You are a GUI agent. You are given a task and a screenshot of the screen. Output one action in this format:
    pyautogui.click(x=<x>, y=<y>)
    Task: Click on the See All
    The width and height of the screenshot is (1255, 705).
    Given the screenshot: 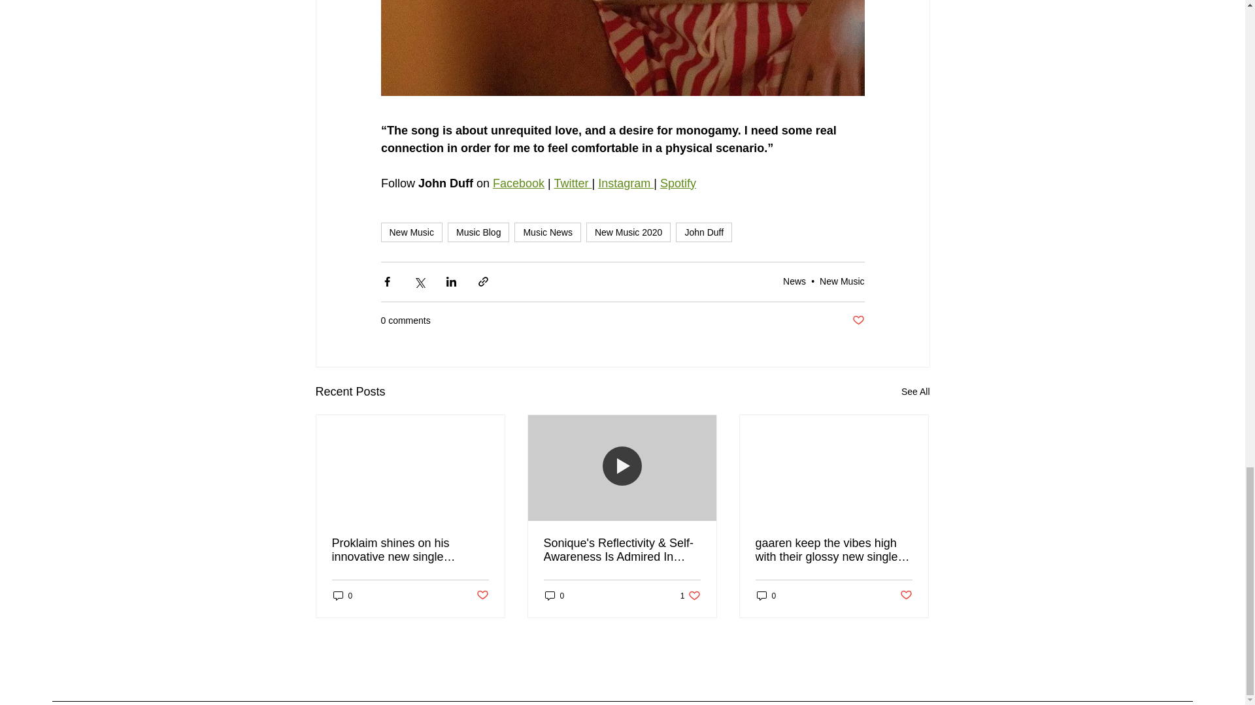 What is the action you would take?
    pyautogui.click(x=915, y=392)
    